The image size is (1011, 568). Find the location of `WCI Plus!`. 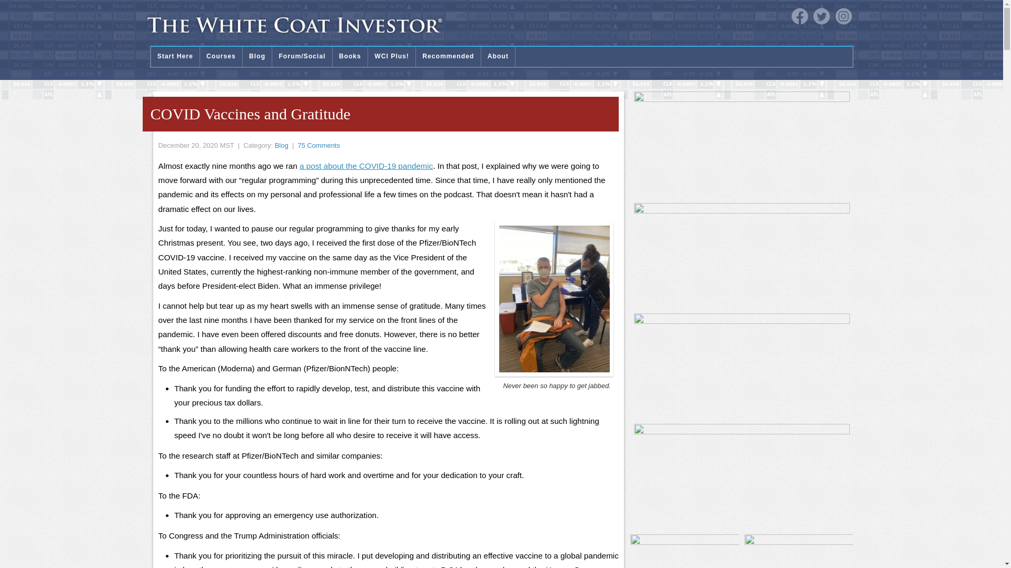

WCI Plus! is located at coordinates (392, 57).